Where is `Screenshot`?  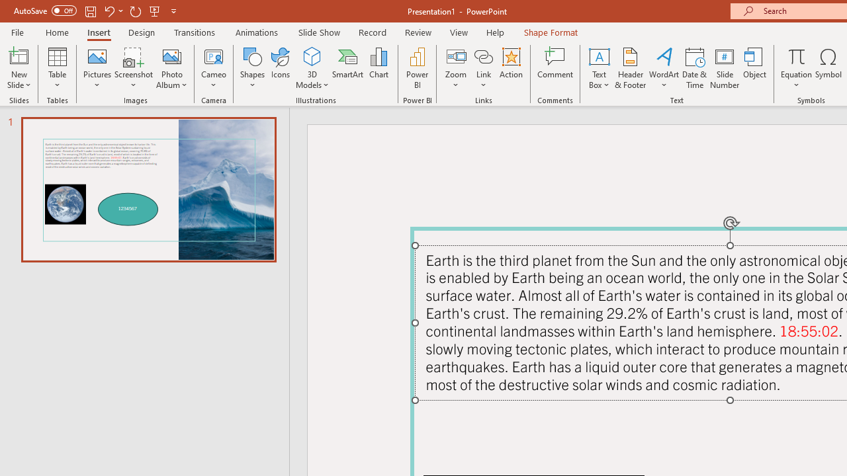 Screenshot is located at coordinates (134, 67).